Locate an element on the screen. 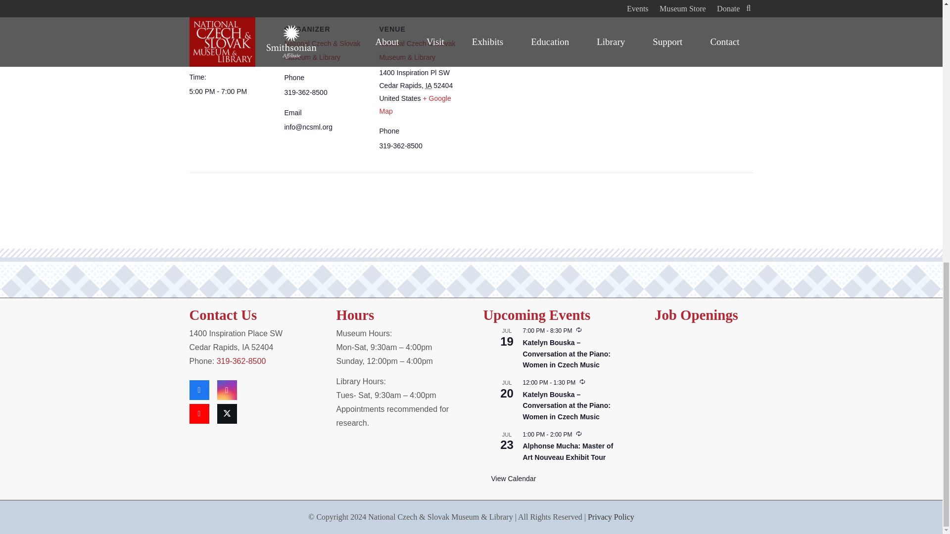  YouTube is located at coordinates (199, 413).